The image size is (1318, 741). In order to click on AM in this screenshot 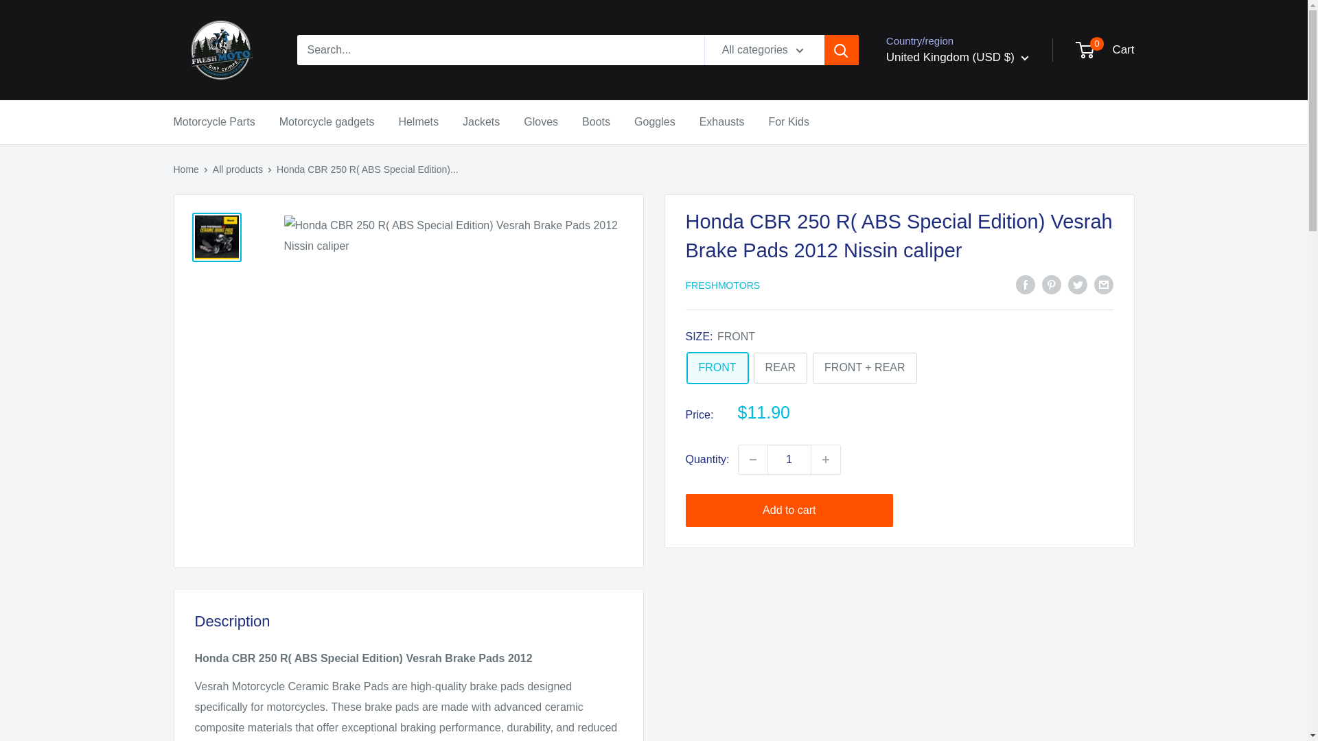, I will do `click(947, 228)`.